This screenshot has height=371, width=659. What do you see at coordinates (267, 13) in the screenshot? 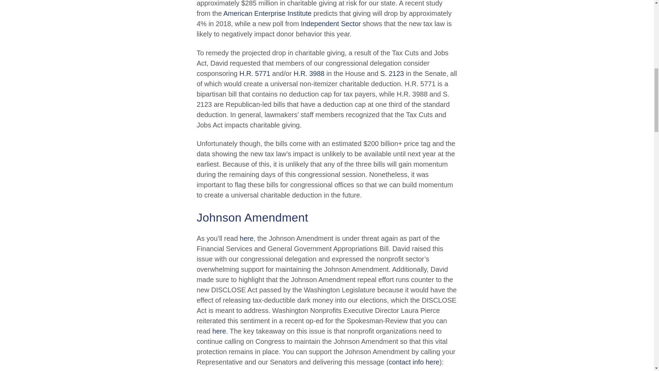
I see `American Enterprise Institute` at bounding box center [267, 13].